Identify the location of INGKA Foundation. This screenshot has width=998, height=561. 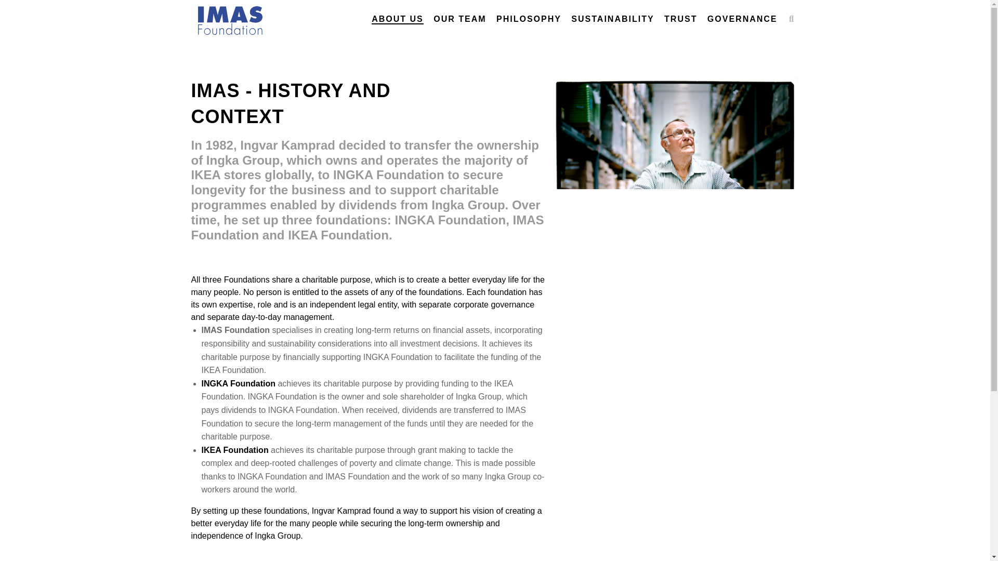
(239, 383).